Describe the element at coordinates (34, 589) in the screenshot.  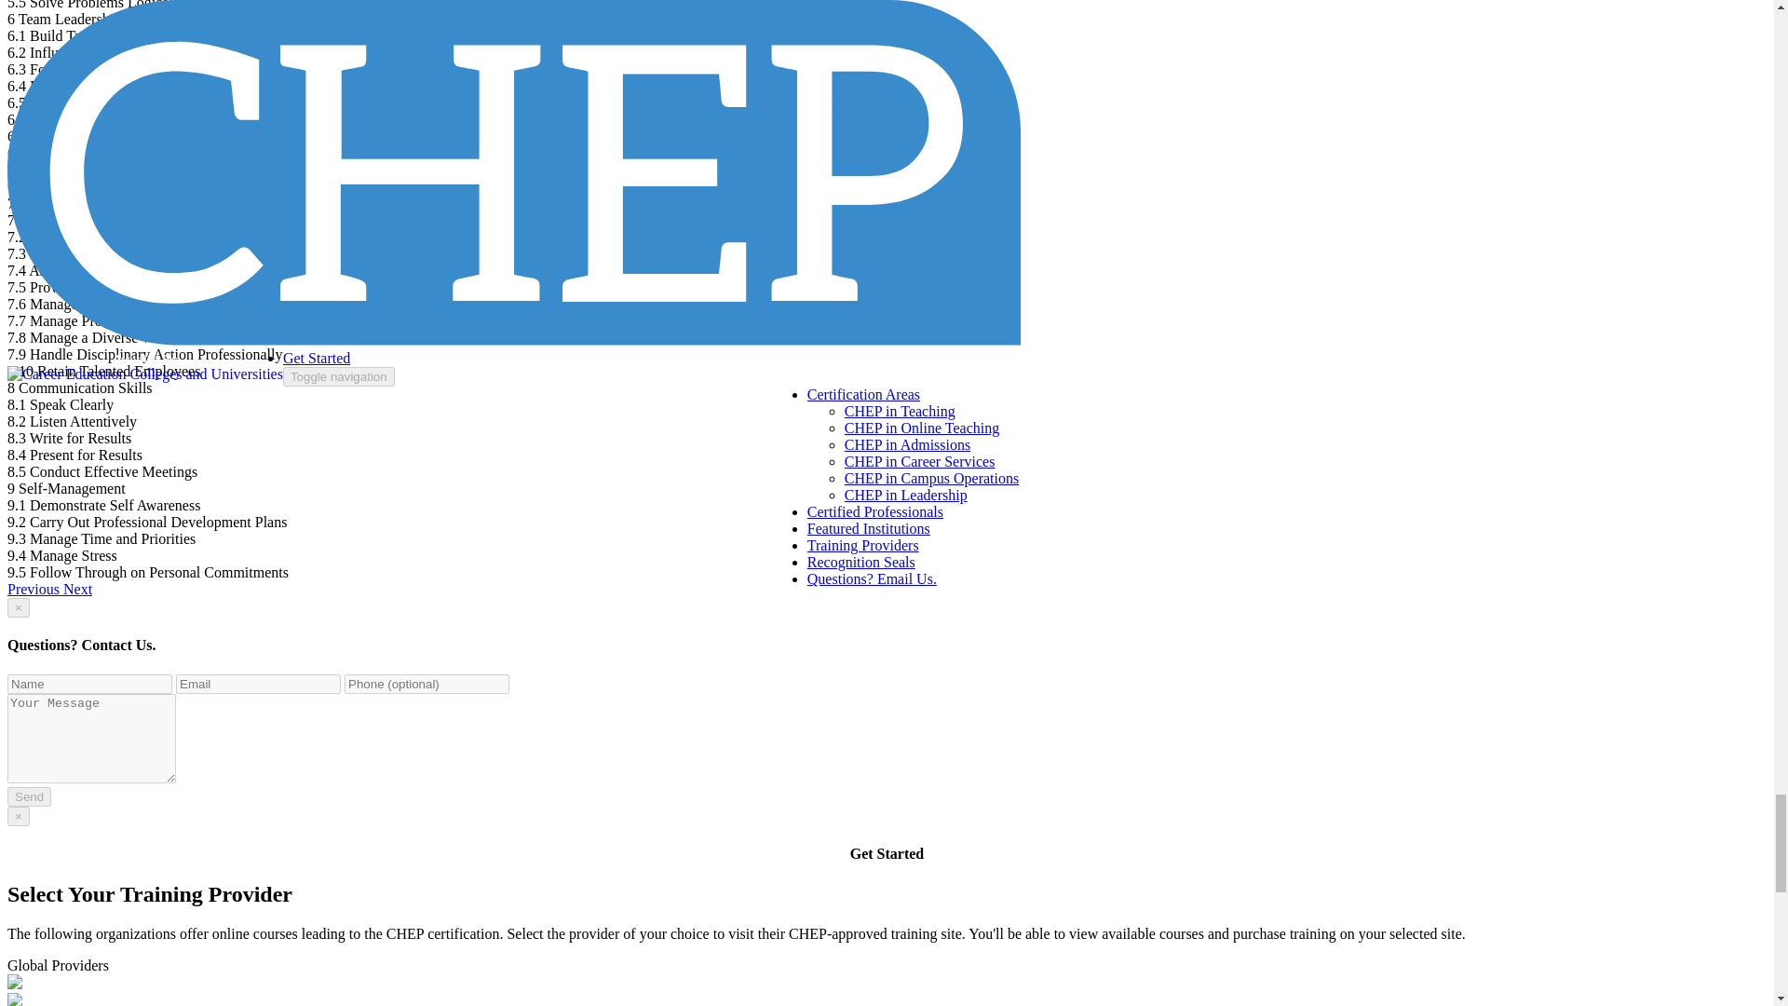
I see `Previous` at that location.